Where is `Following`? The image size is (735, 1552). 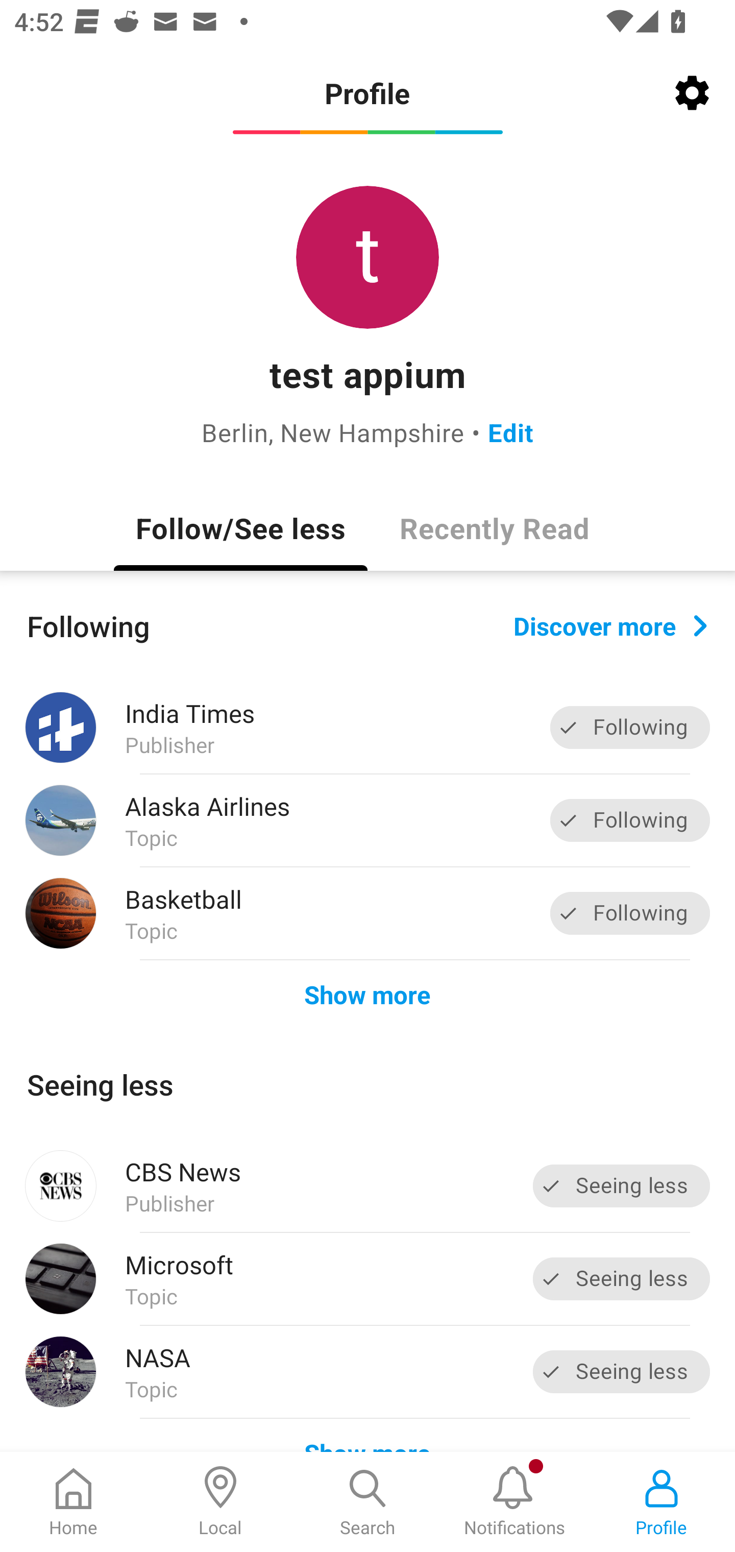
Following is located at coordinates (630, 728).